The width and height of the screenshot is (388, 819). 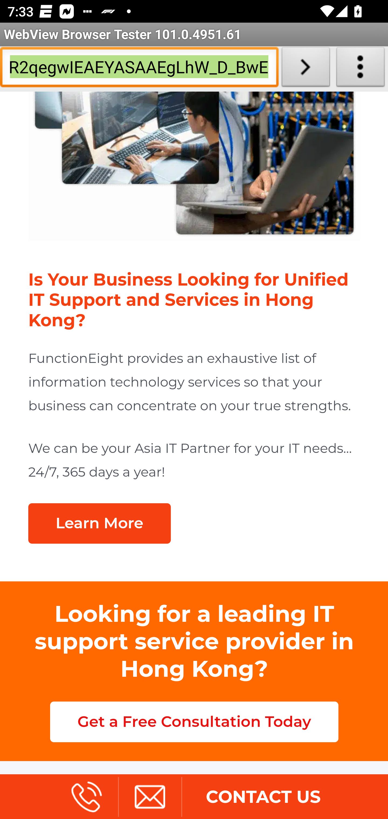 I want to click on Get a Free Consultation Today, so click(x=194, y=722).